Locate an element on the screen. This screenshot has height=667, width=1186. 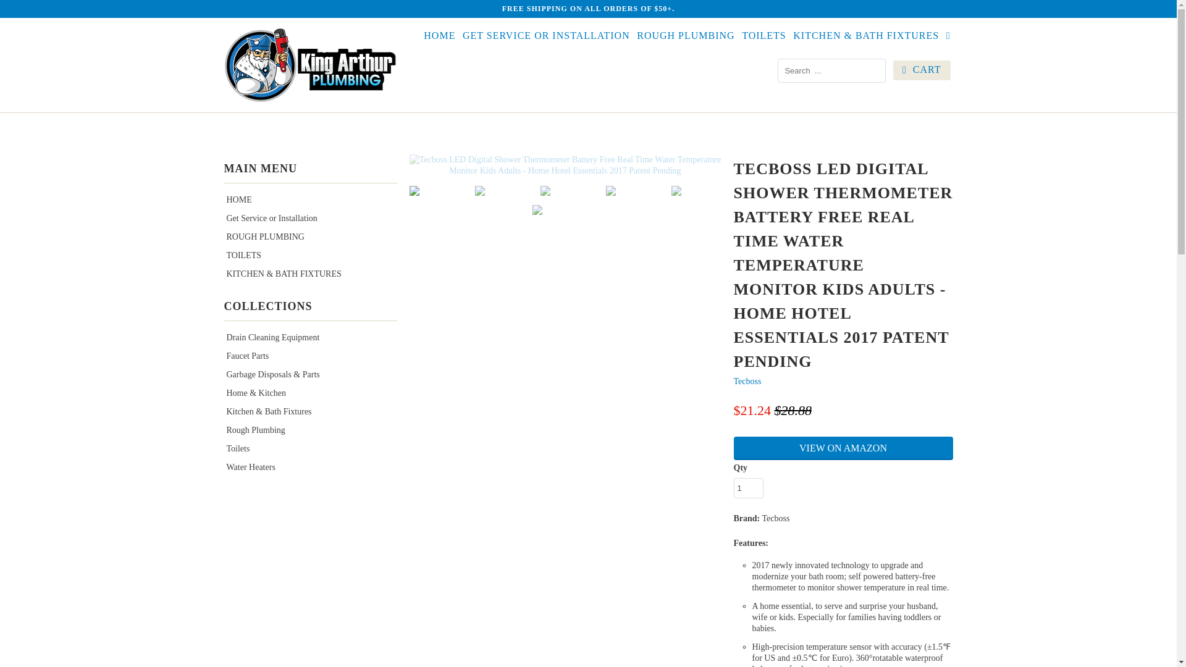
TOILETS is located at coordinates (240, 256).